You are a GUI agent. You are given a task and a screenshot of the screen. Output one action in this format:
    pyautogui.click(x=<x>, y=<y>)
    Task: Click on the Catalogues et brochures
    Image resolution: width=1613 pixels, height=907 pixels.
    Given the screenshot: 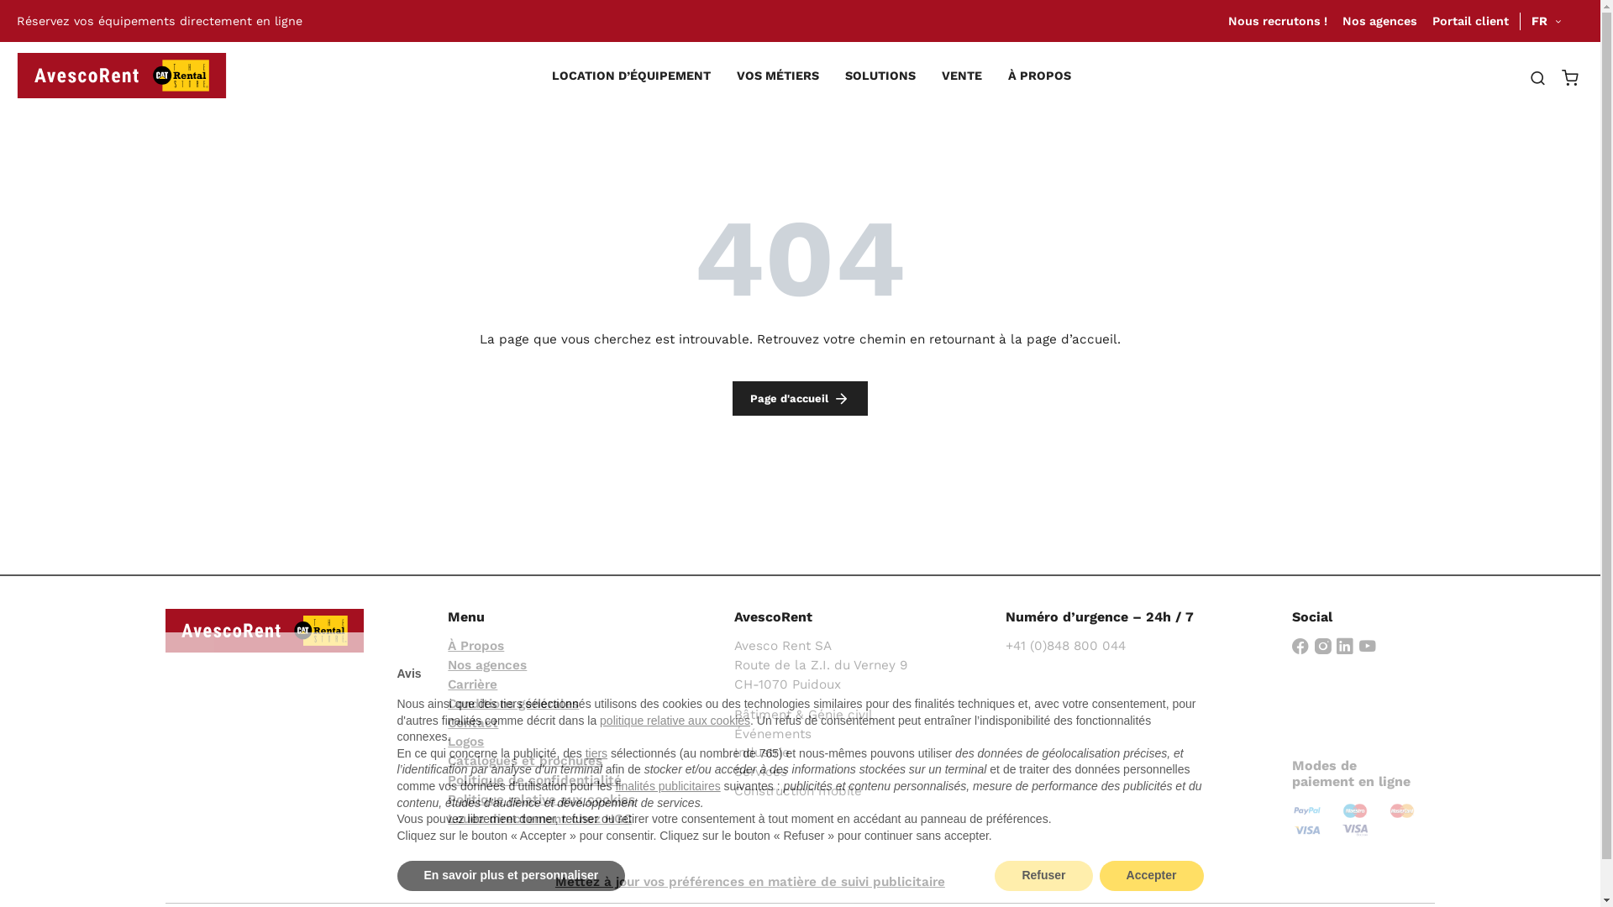 What is the action you would take?
    pyautogui.click(x=525, y=761)
    